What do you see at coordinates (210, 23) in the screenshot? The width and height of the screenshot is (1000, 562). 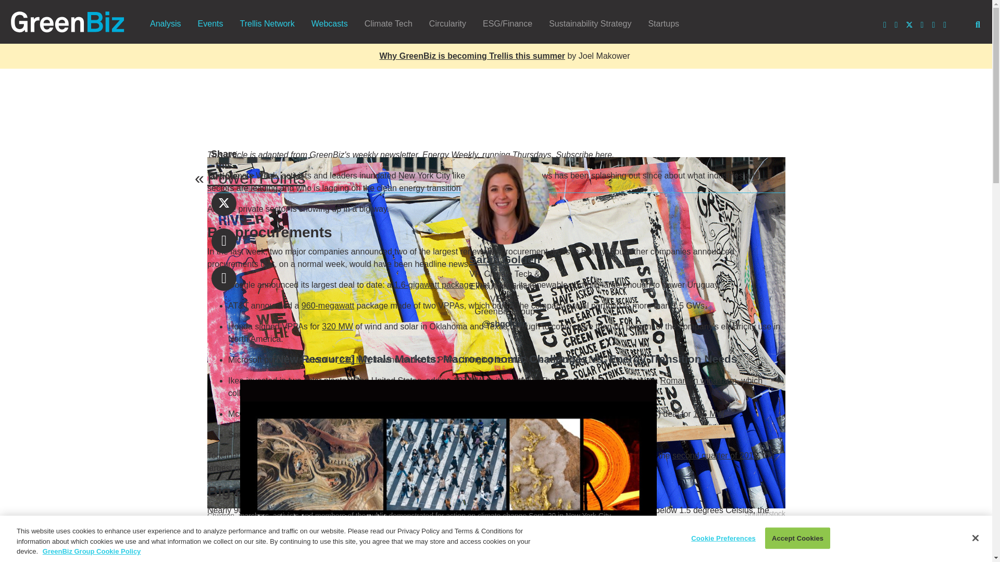 I see `Events` at bounding box center [210, 23].